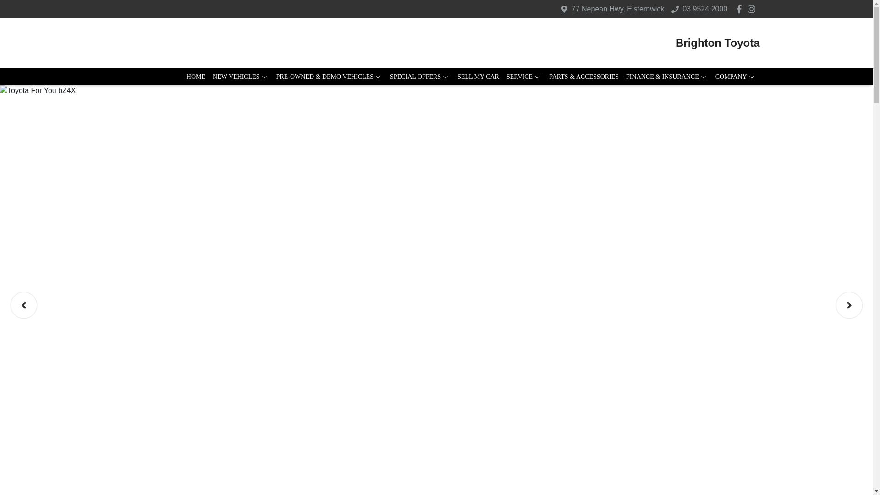 Image resolution: width=880 pixels, height=495 pixels. I want to click on SELL MY CAR, so click(478, 77).